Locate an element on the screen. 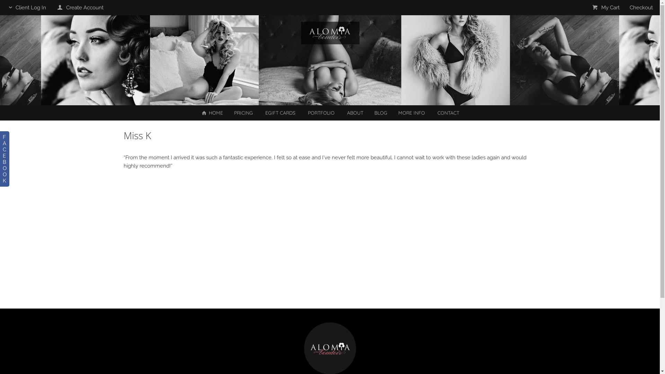 This screenshot has height=374, width=665. PRICING is located at coordinates (243, 113).